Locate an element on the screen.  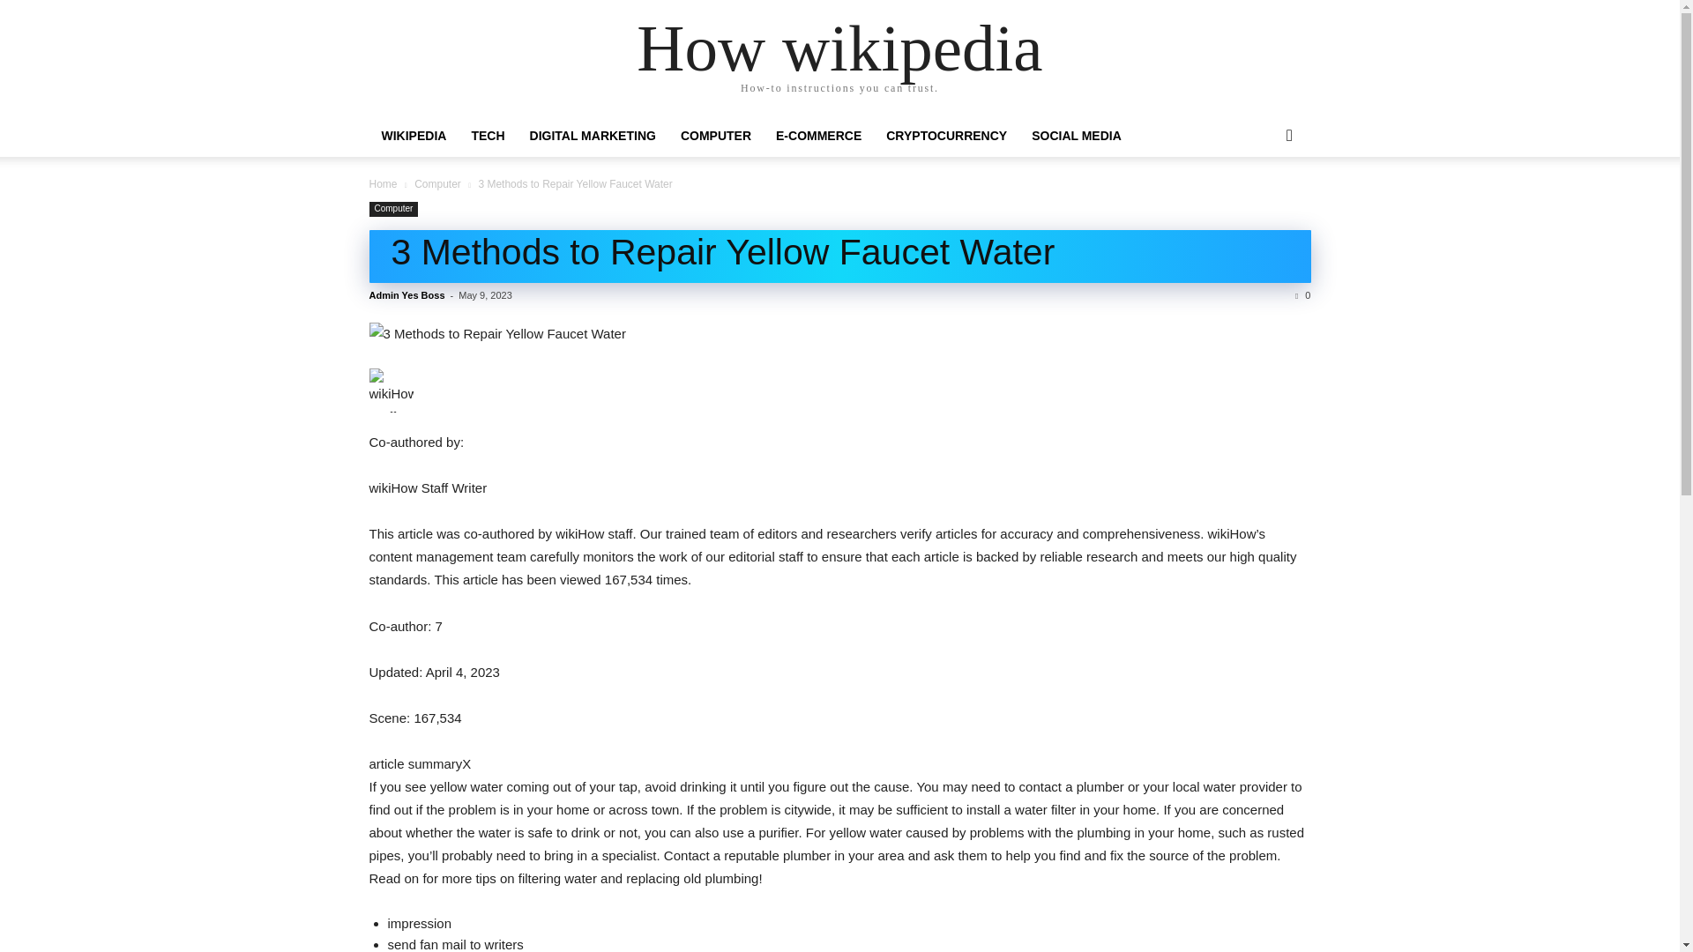
WIKIPEDIA is located at coordinates (414, 136).